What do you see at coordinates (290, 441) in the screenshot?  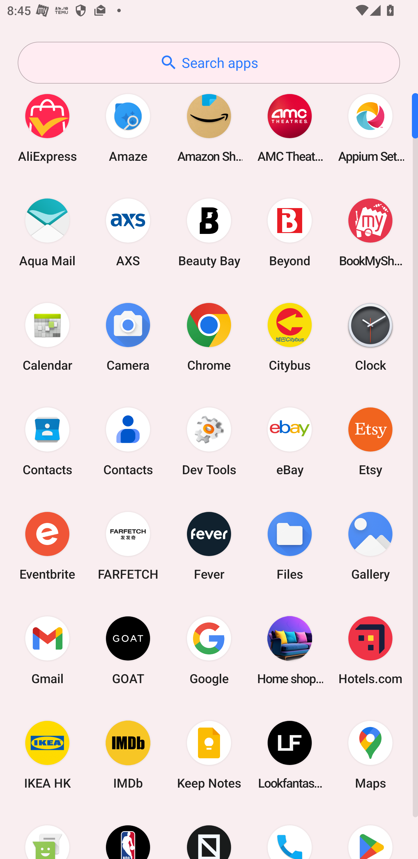 I see `eBay` at bounding box center [290, 441].